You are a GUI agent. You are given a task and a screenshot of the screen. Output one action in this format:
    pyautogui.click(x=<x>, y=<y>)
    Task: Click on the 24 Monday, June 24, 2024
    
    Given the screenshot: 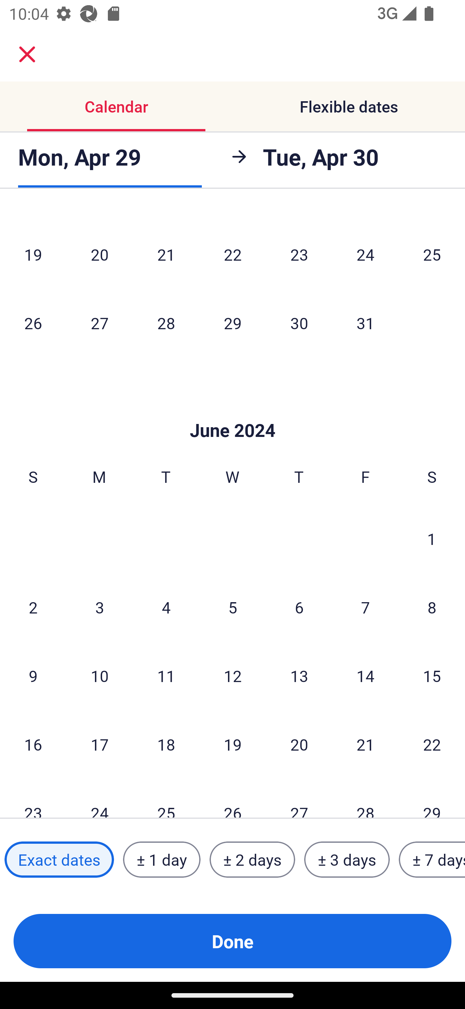 What is the action you would take?
    pyautogui.click(x=99, y=798)
    